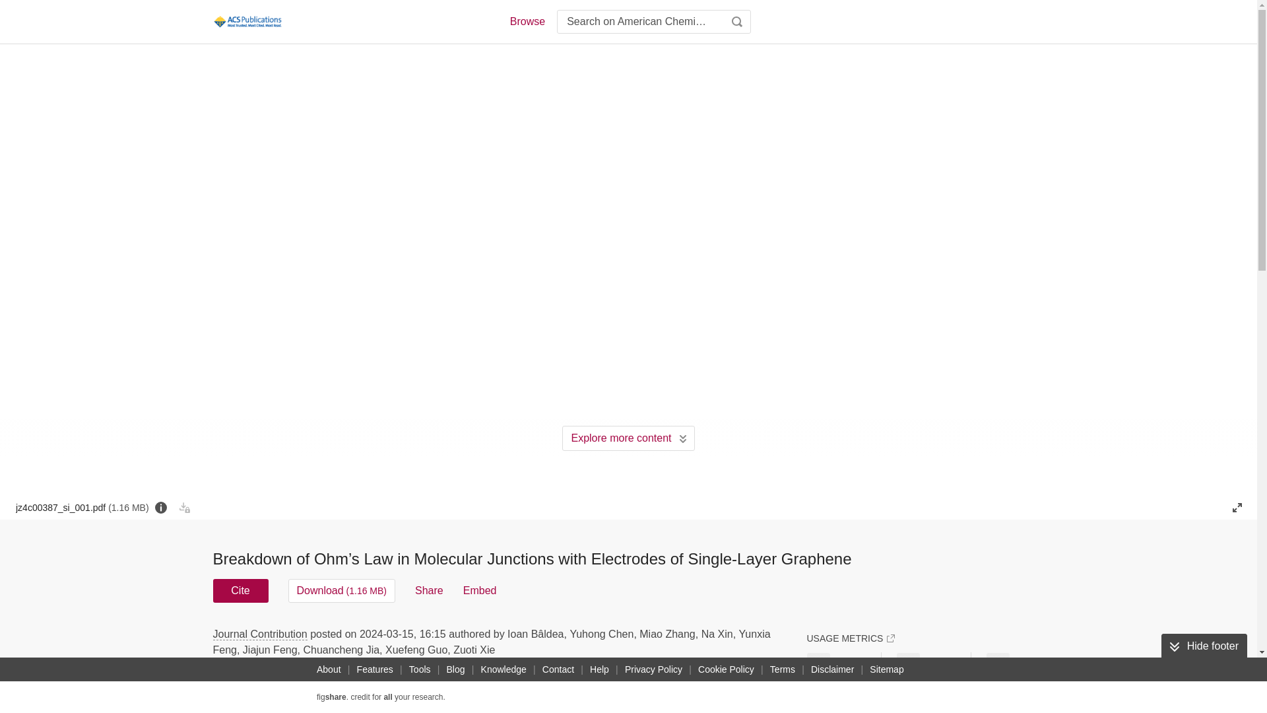 The image size is (1267, 713). What do you see at coordinates (429, 590) in the screenshot?
I see `Share` at bounding box center [429, 590].